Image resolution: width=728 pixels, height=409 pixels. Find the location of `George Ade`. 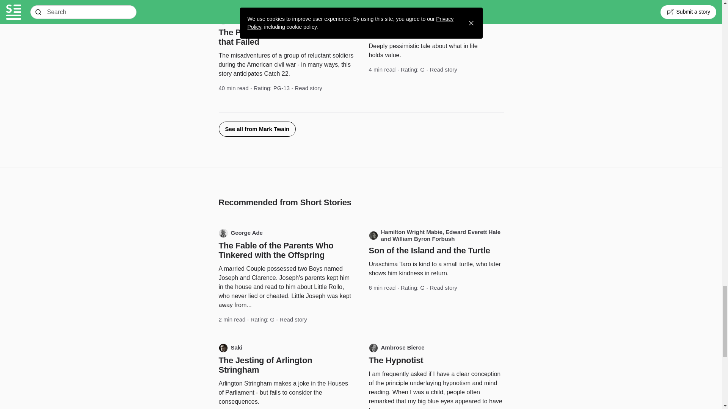

George Ade is located at coordinates (240, 233).